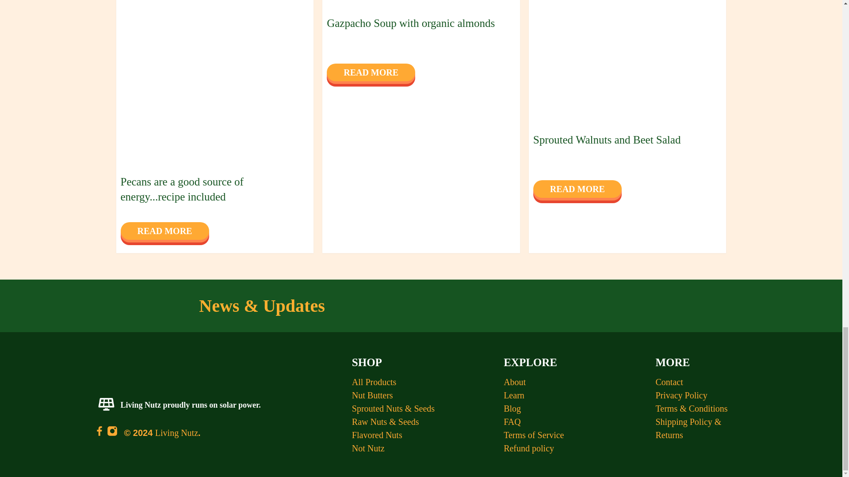 This screenshot has width=849, height=477. I want to click on Living Nutz on Facebook, so click(99, 433).